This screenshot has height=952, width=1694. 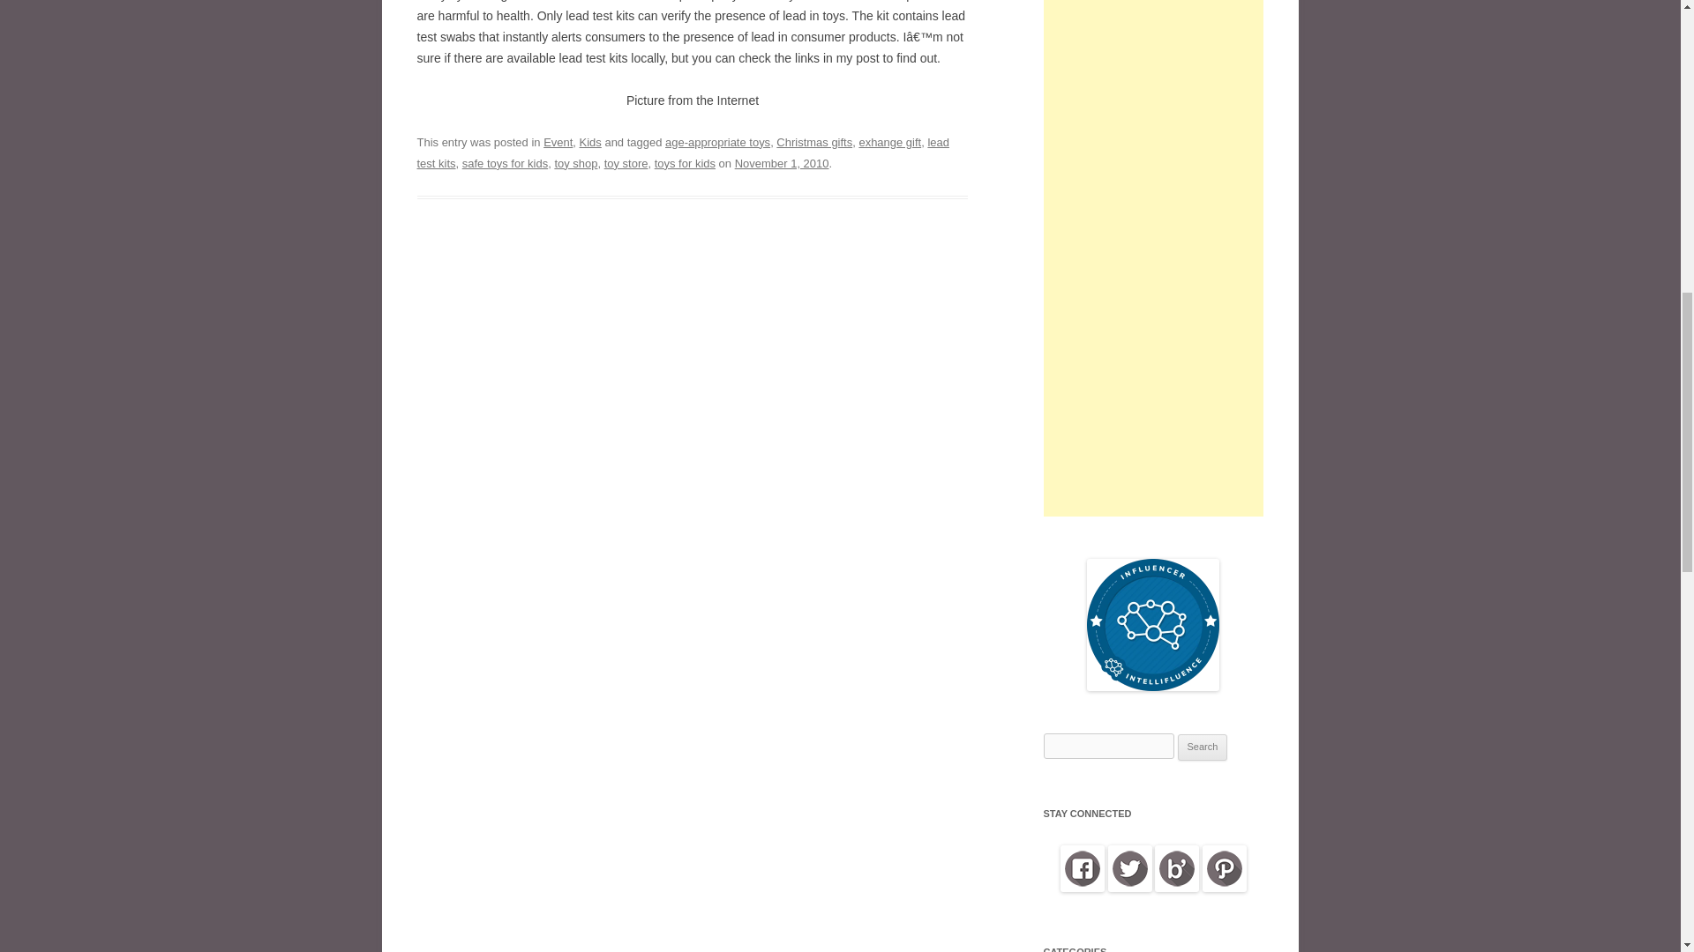 I want to click on Christmas gifts, so click(x=813, y=142).